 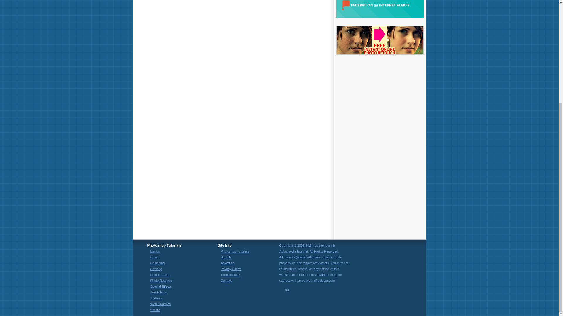 I want to click on Others, so click(x=155, y=310).